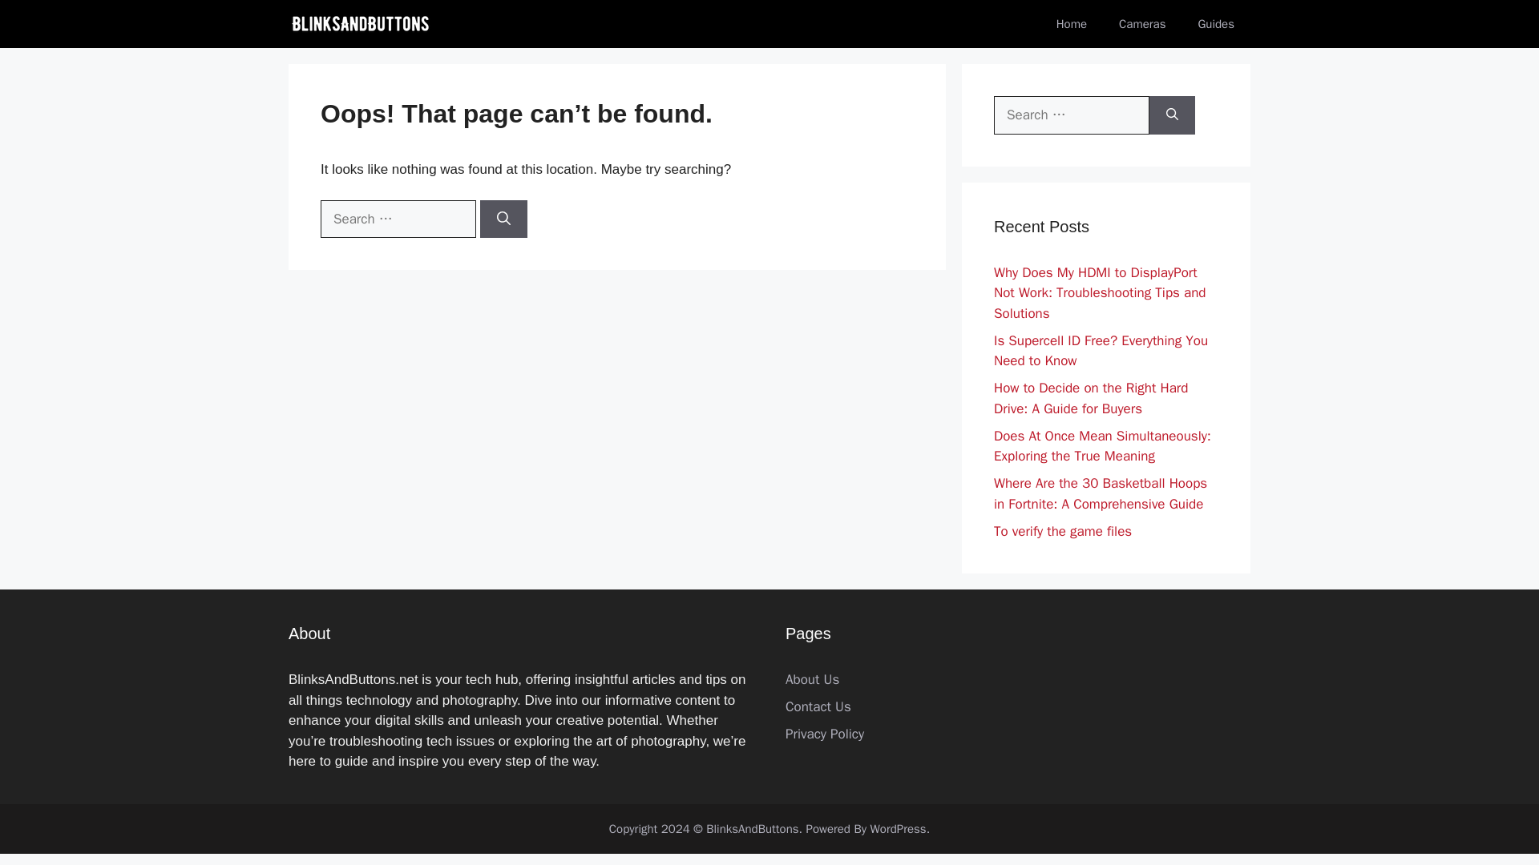 The height and width of the screenshot is (865, 1539). I want to click on Privacy Policy, so click(824, 734).